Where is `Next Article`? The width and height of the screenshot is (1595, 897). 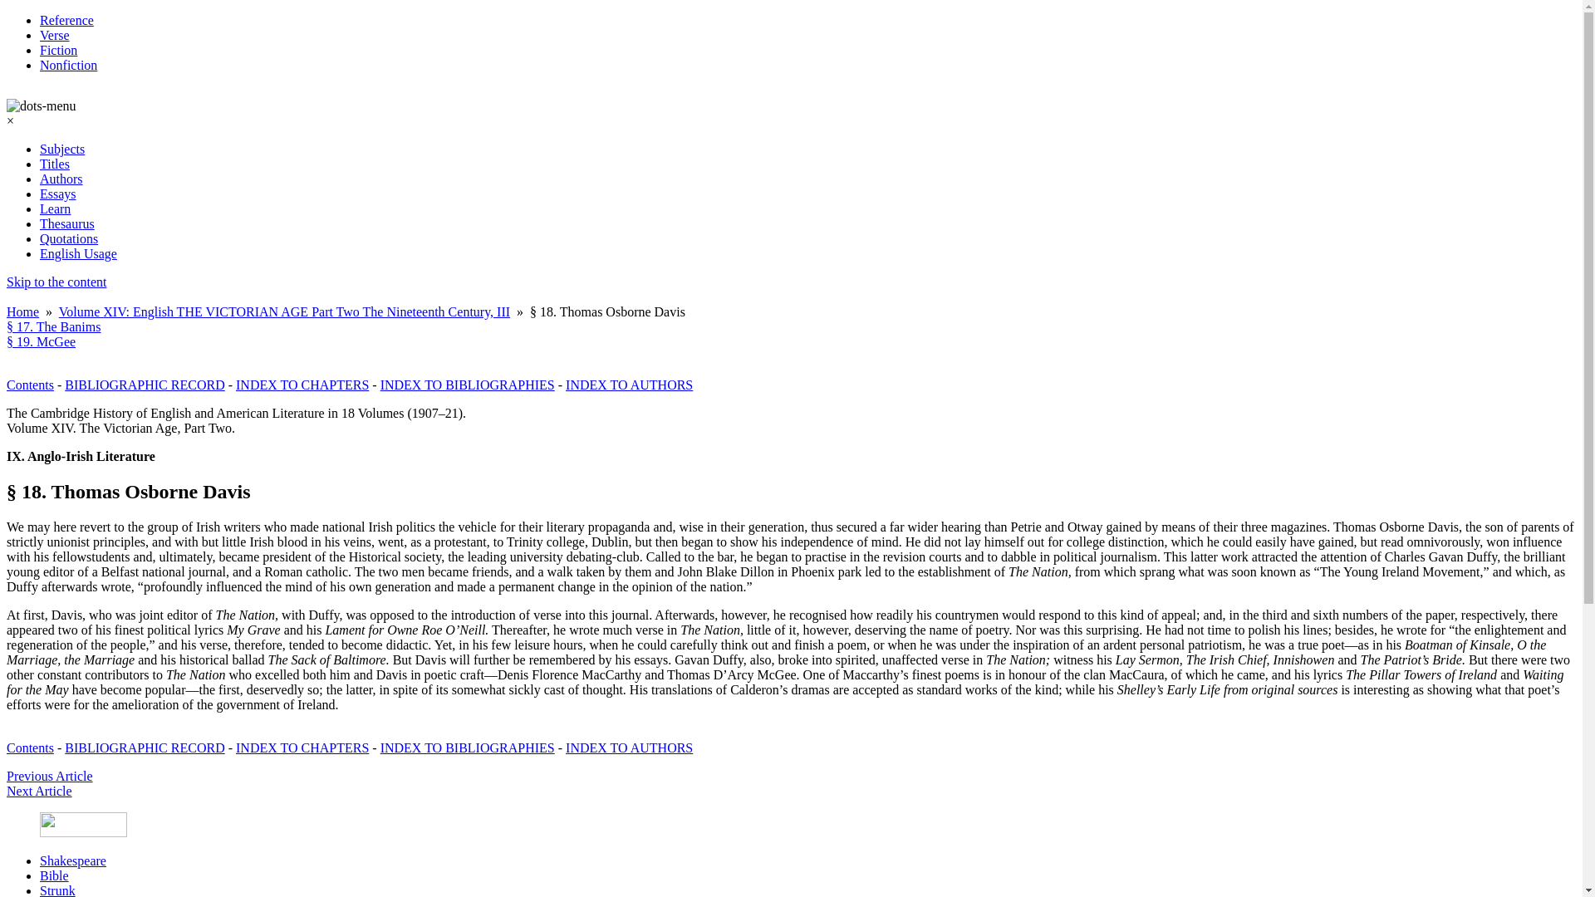
Next Article is located at coordinates (38, 791).